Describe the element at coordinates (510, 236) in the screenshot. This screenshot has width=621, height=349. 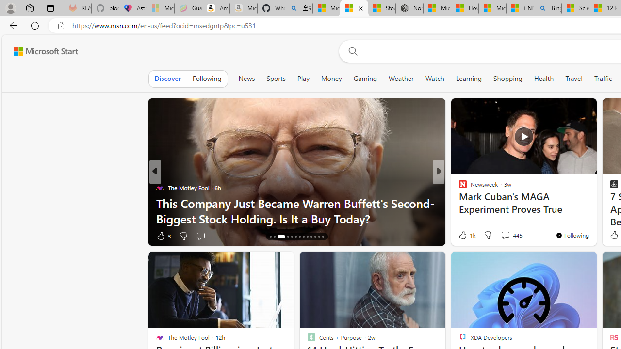
I see `View comments 13 Comment` at that location.